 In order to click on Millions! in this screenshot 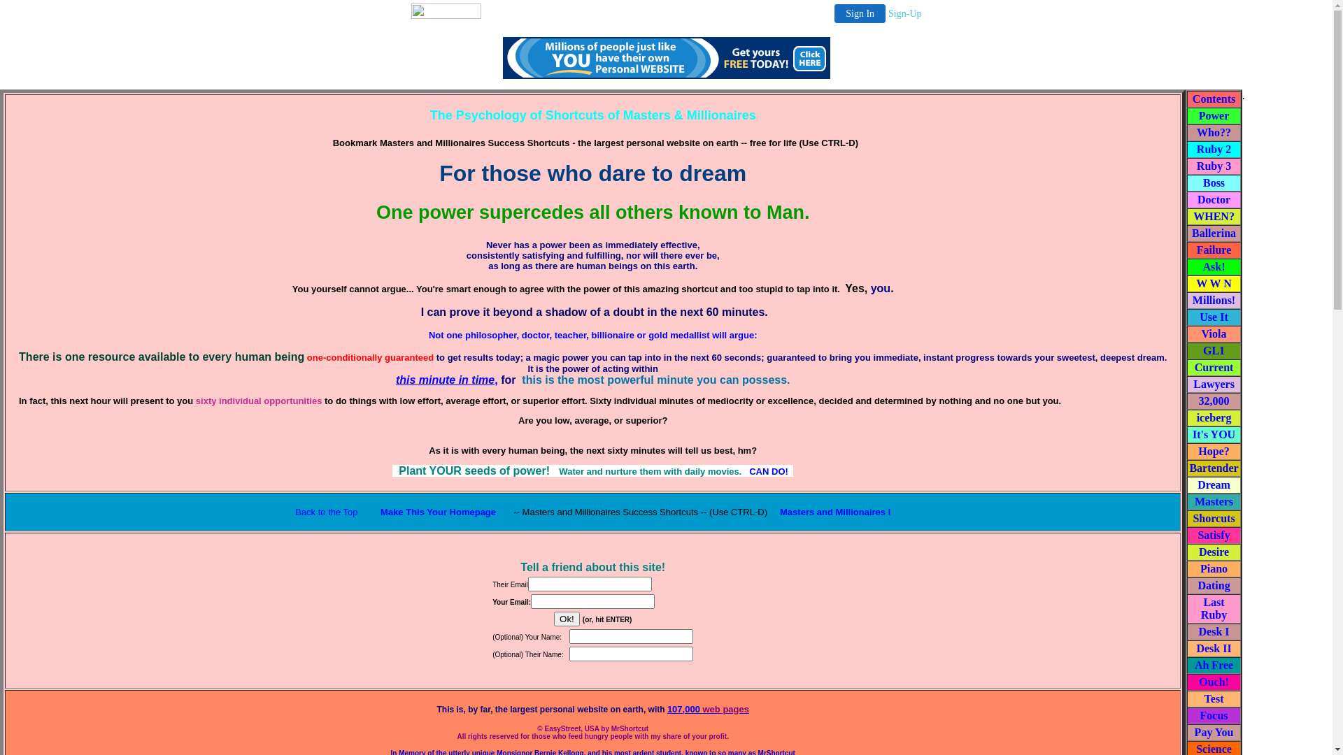, I will do `click(1214, 301)`.